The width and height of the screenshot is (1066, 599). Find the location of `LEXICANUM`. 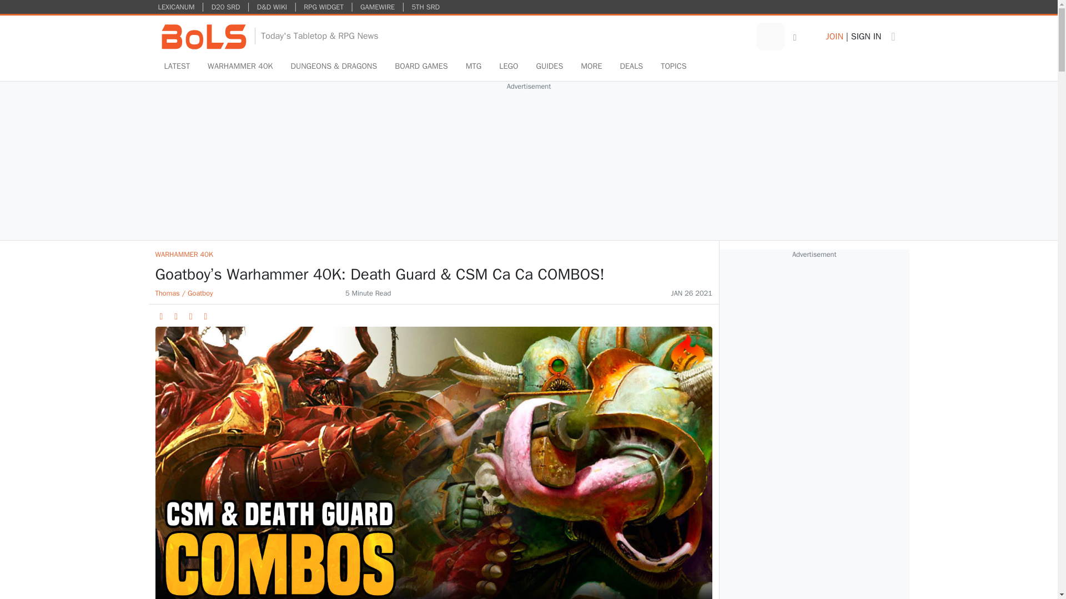

LEXICANUM is located at coordinates (177, 7).